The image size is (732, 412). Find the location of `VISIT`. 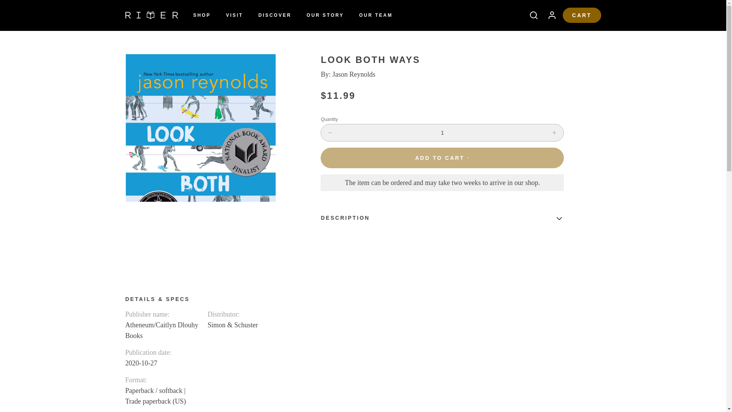

VISIT is located at coordinates (235, 15).